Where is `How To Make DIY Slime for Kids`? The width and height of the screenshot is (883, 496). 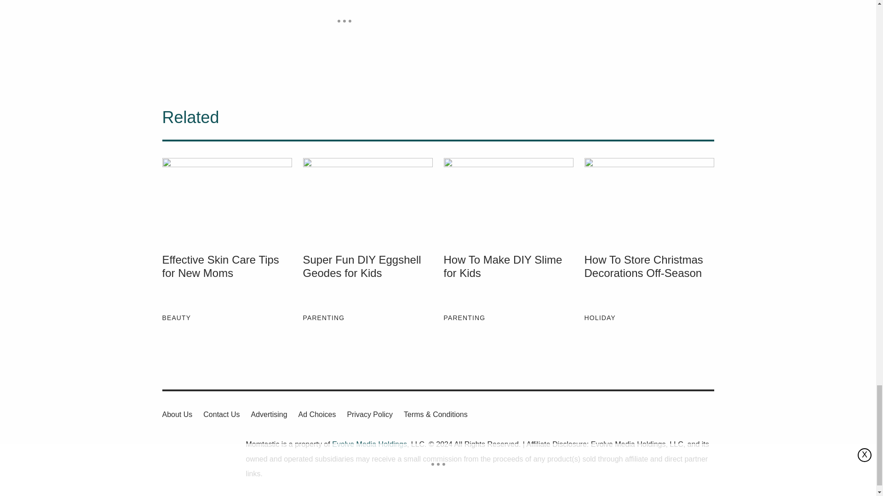
How To Make DIY Slime for Kids is located at coordinates (508, 280).